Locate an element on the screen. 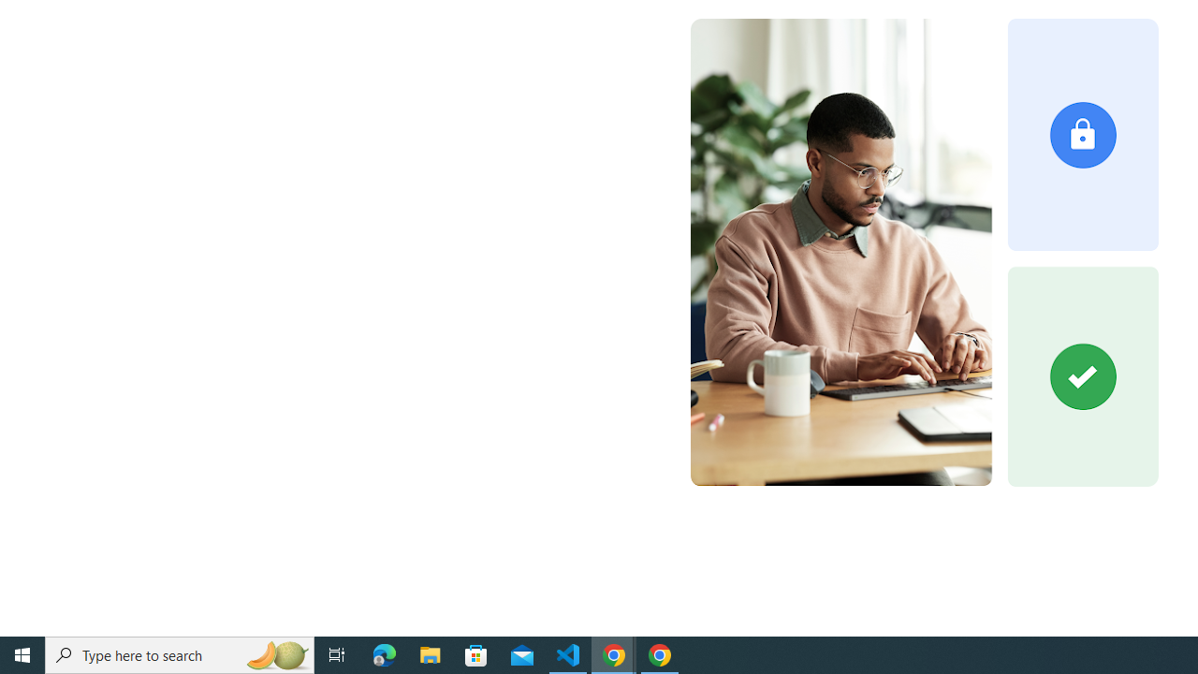  Microsoft Edge is located at coordinates (385, 655).